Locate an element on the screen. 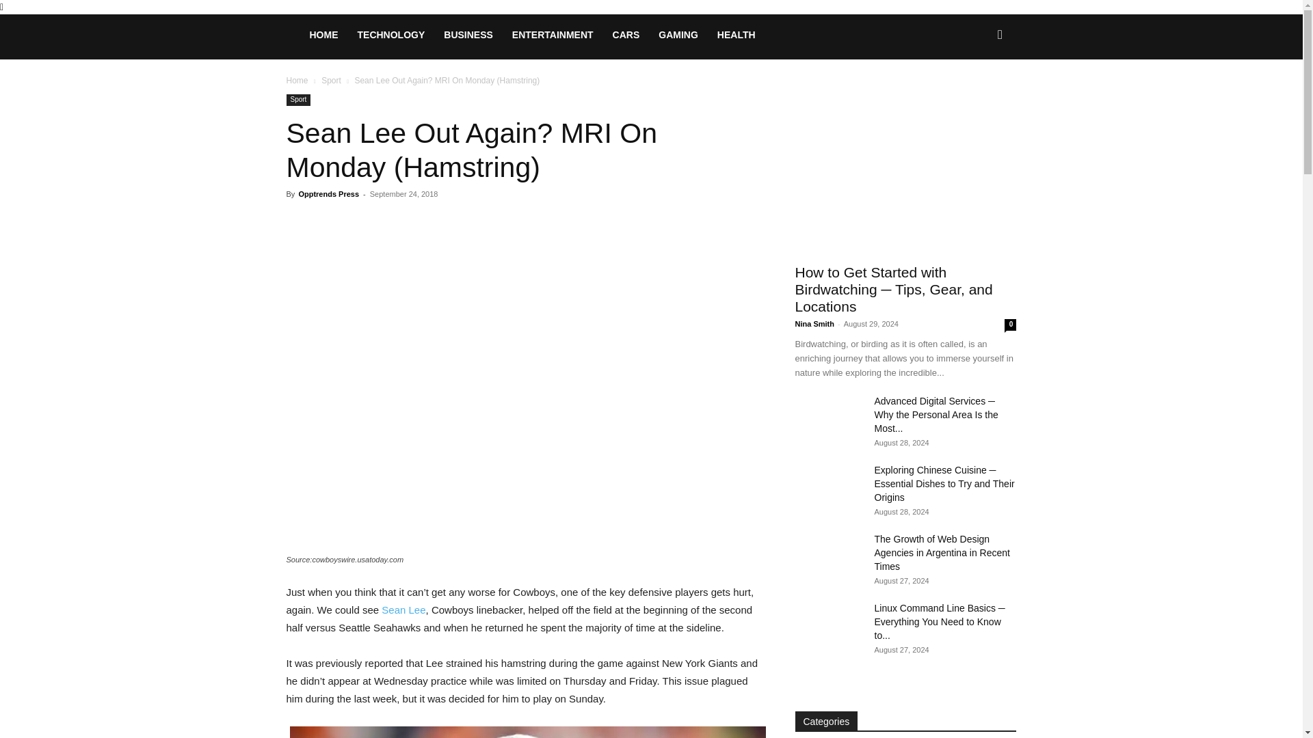 The image size is (1313, 738). Sport is located at coordinates (298, 100).